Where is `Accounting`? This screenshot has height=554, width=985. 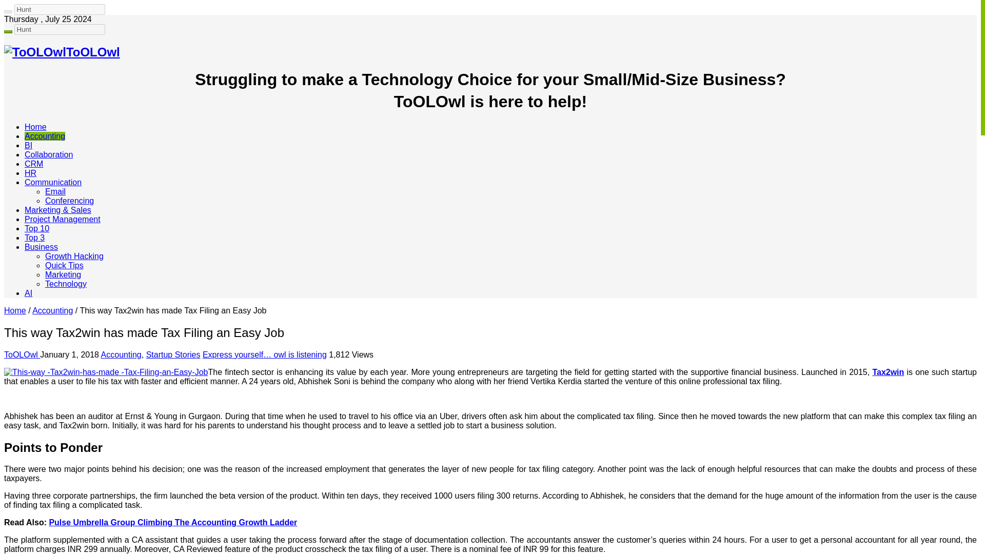
Accounting is located at coordinates (52, 311).